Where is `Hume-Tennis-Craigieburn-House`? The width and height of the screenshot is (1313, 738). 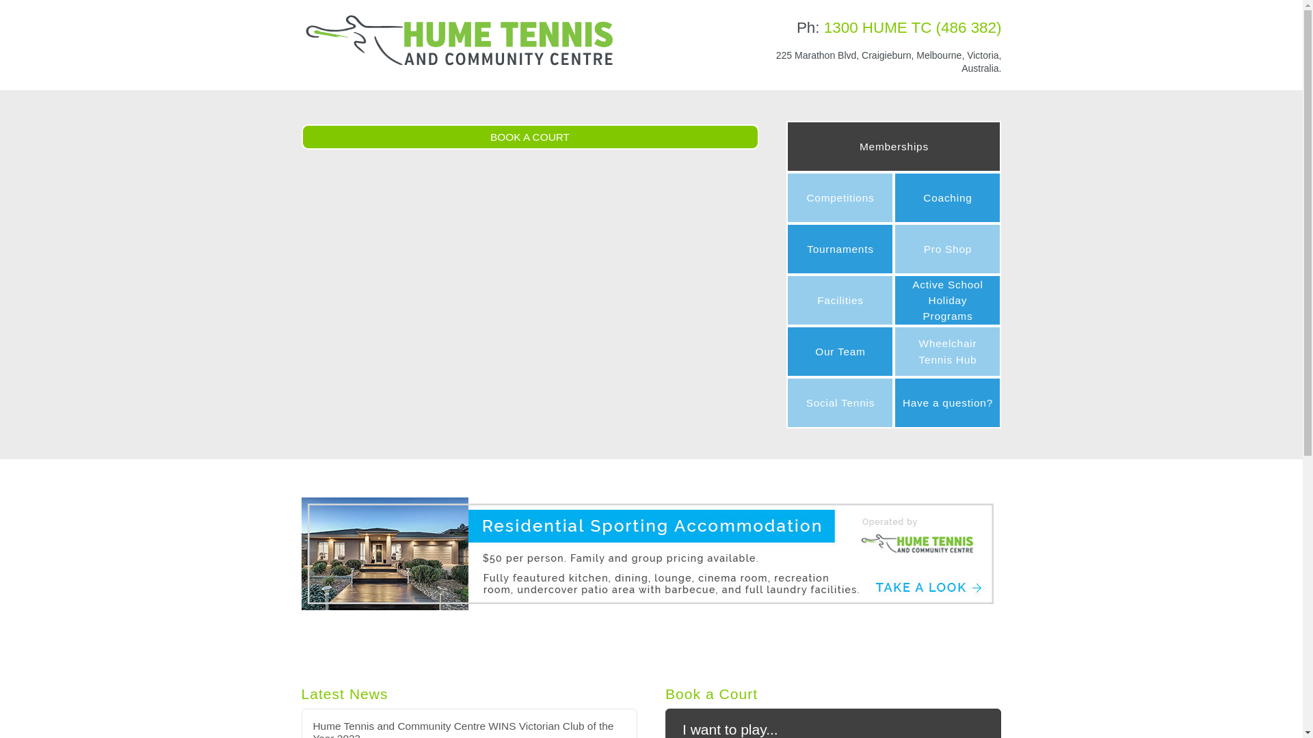 Hume-Tennis-Craigieburn-House is located at coordinates (651, 553).